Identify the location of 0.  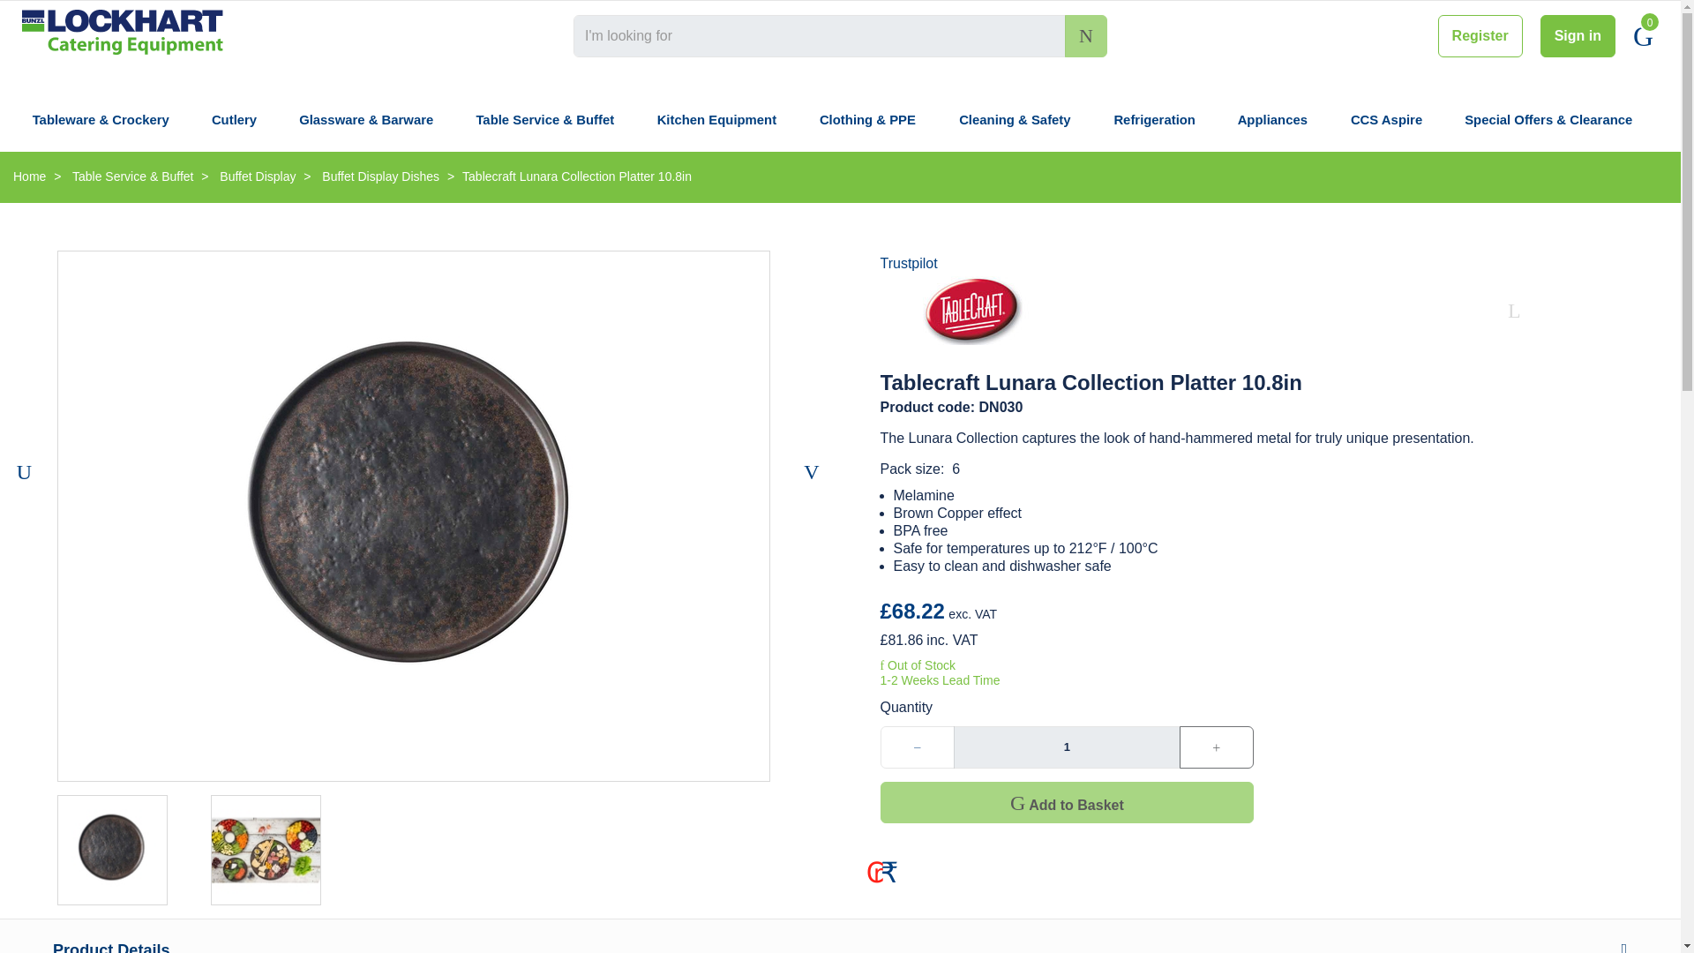
(1643, 35).